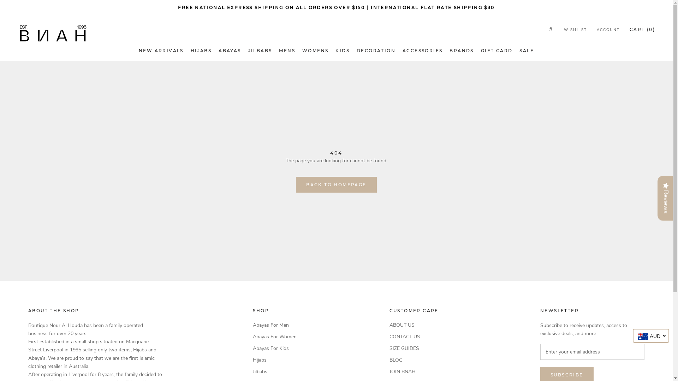 The height and width of the screenshot is (381, 678). What do you see at coordinates (276, 360) in the screenshot?
I see `Hijabs` at bounding box center [276, 360].